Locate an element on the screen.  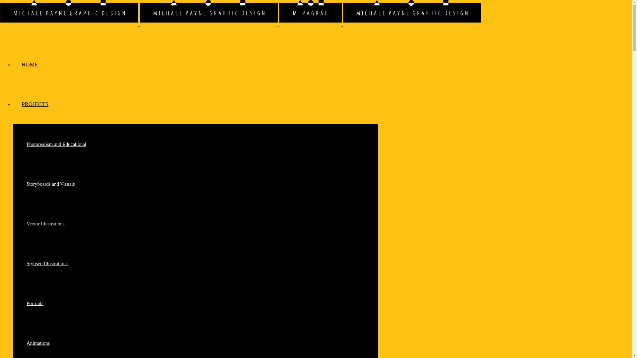
Illustrator & Graphic Designer is located at coordinates (412, 13).